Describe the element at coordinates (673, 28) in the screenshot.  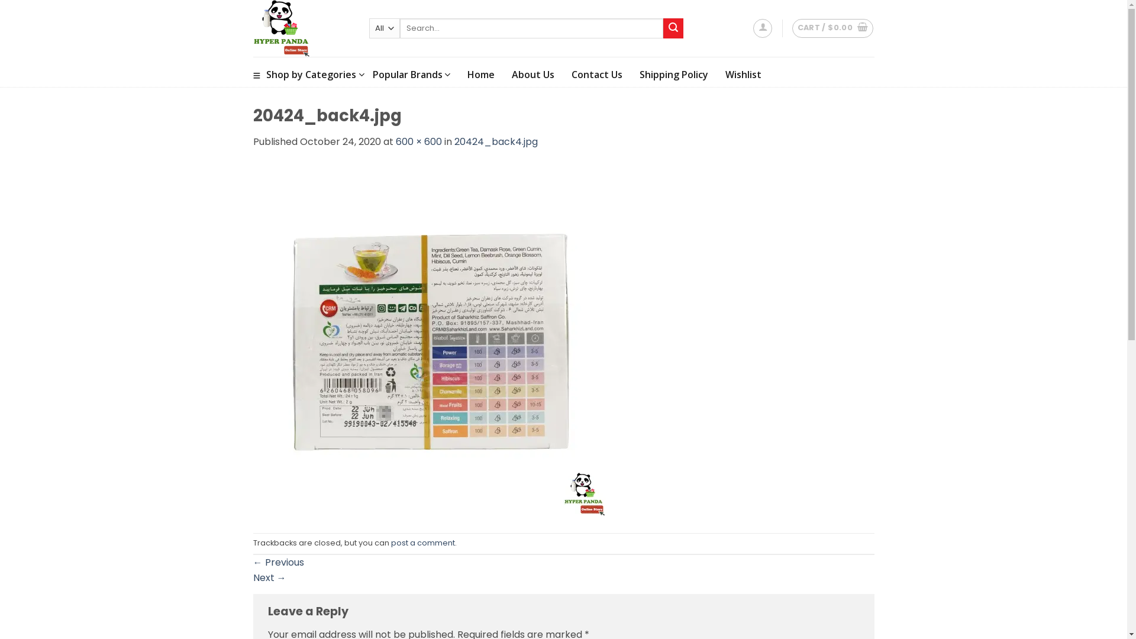
I see `Search` at that location.